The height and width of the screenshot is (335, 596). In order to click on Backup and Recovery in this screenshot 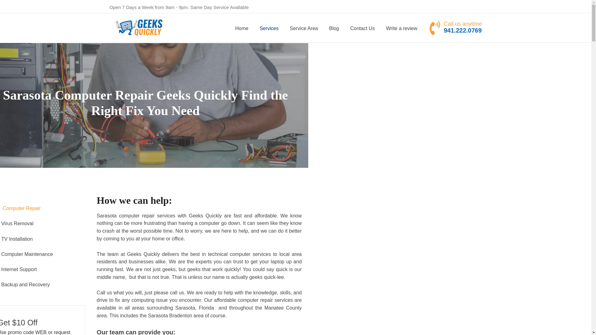, I will do `click(43, 284)`.